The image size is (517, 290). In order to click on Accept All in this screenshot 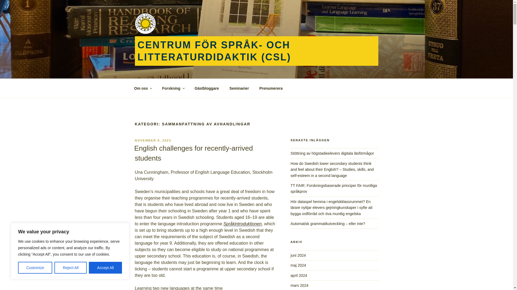, I will do `click(106, 268)`.